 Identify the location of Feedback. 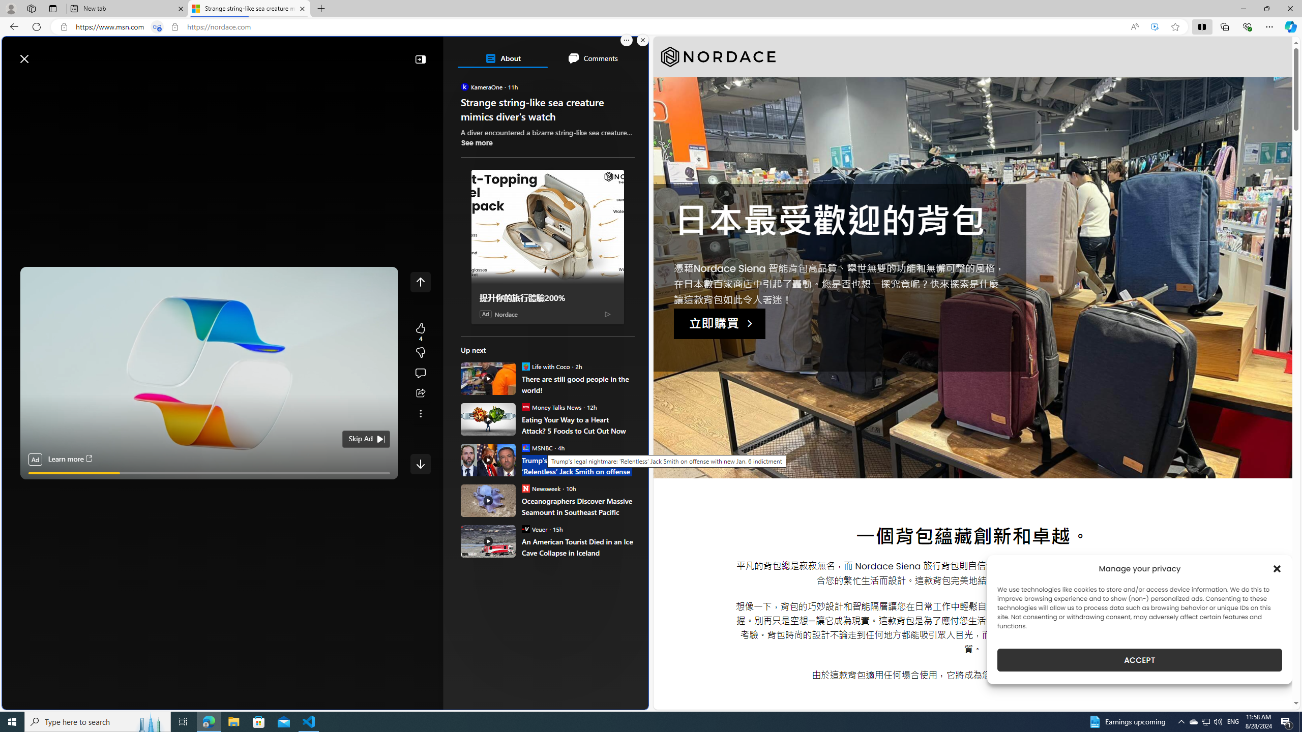
(610, 701).